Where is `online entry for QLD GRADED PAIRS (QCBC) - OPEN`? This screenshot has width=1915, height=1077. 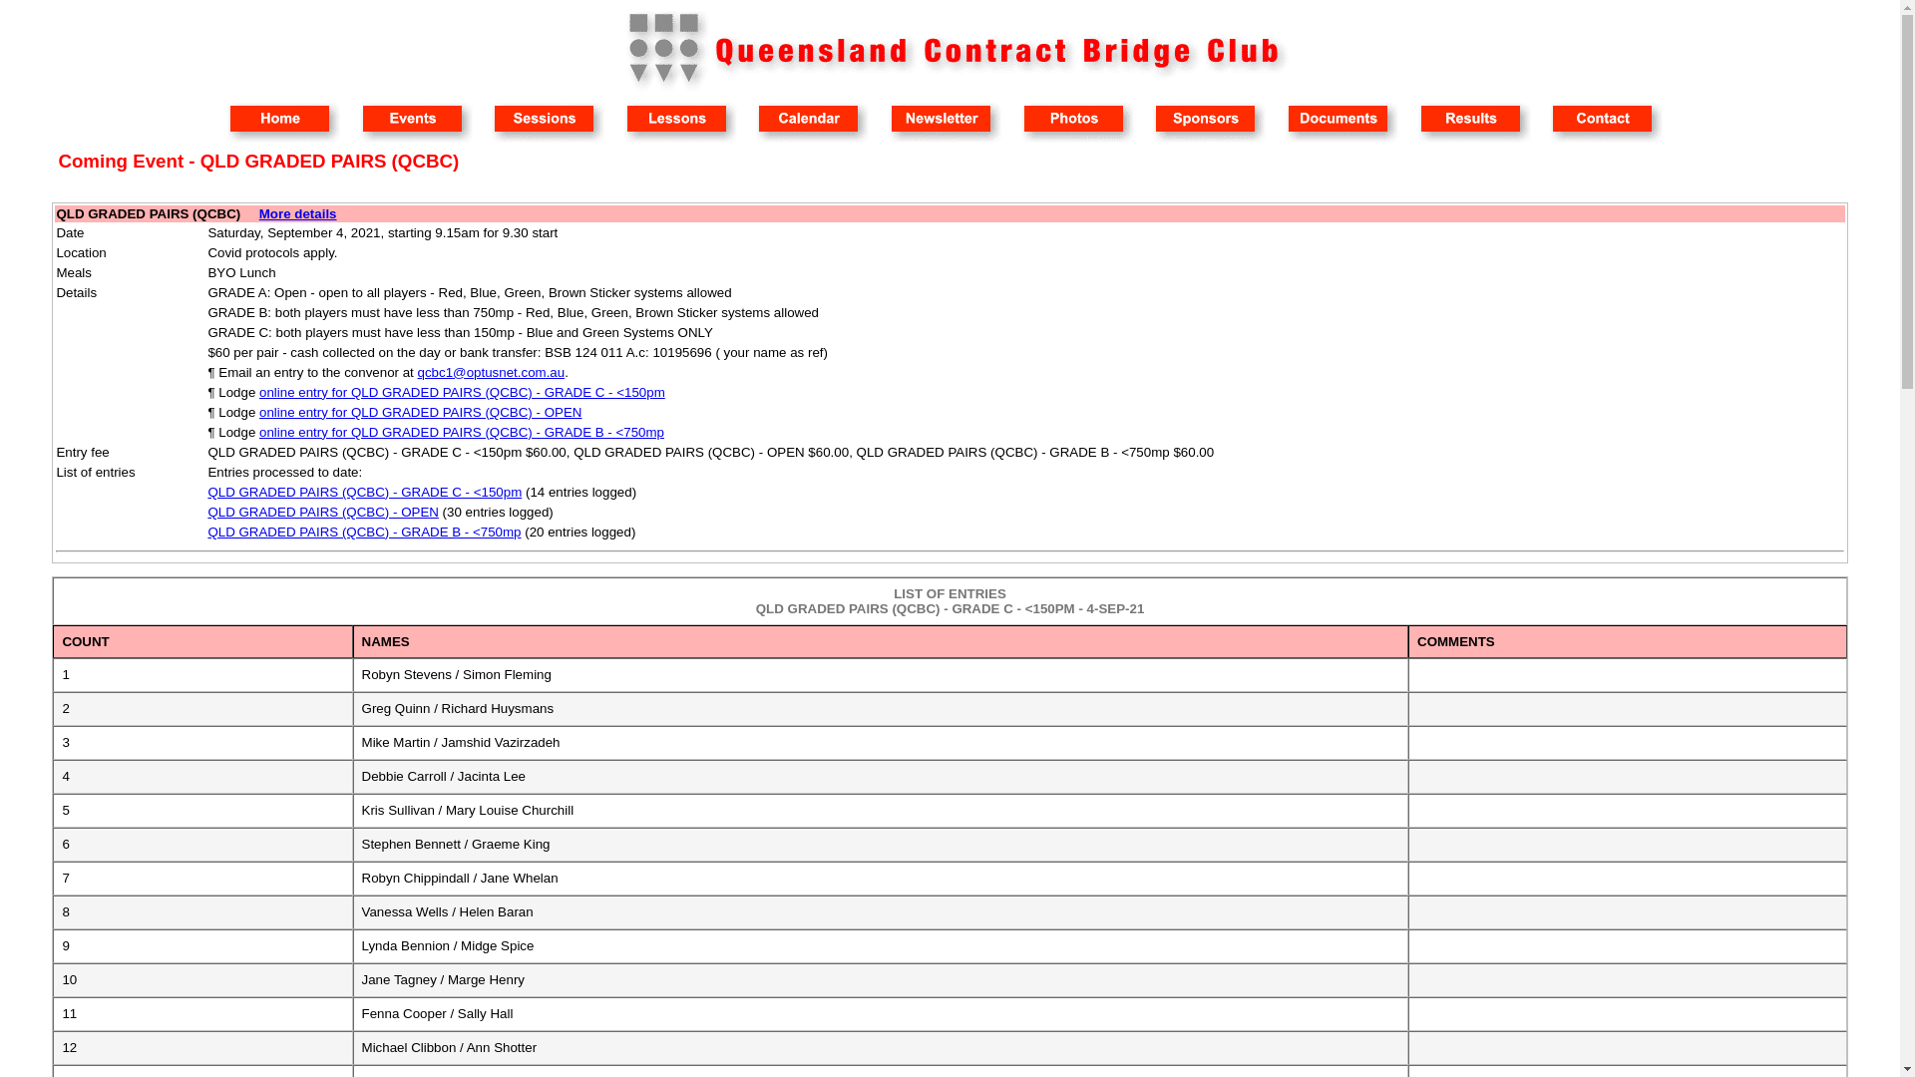
online entry for QLD GRADED PAIRS (QCBC) - OPEN is located at coordinates (421, 413).